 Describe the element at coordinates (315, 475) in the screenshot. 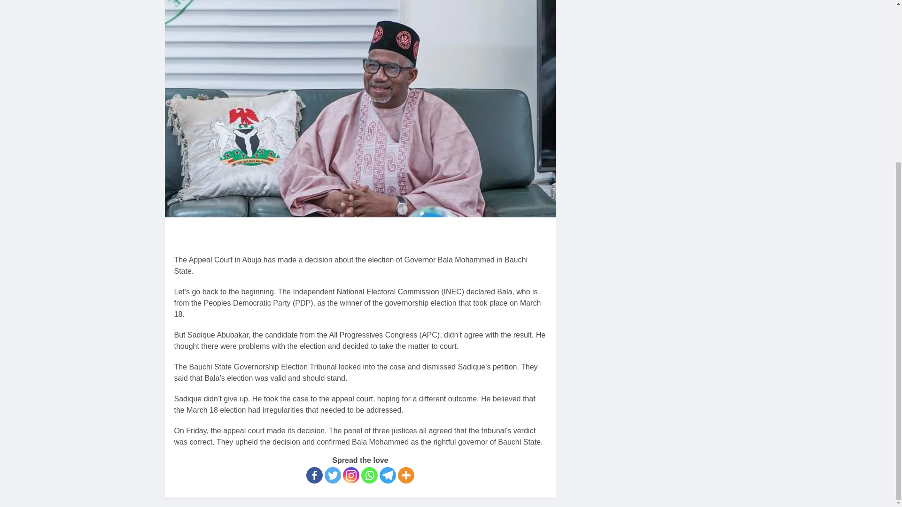

I see `Facebook` at that location.